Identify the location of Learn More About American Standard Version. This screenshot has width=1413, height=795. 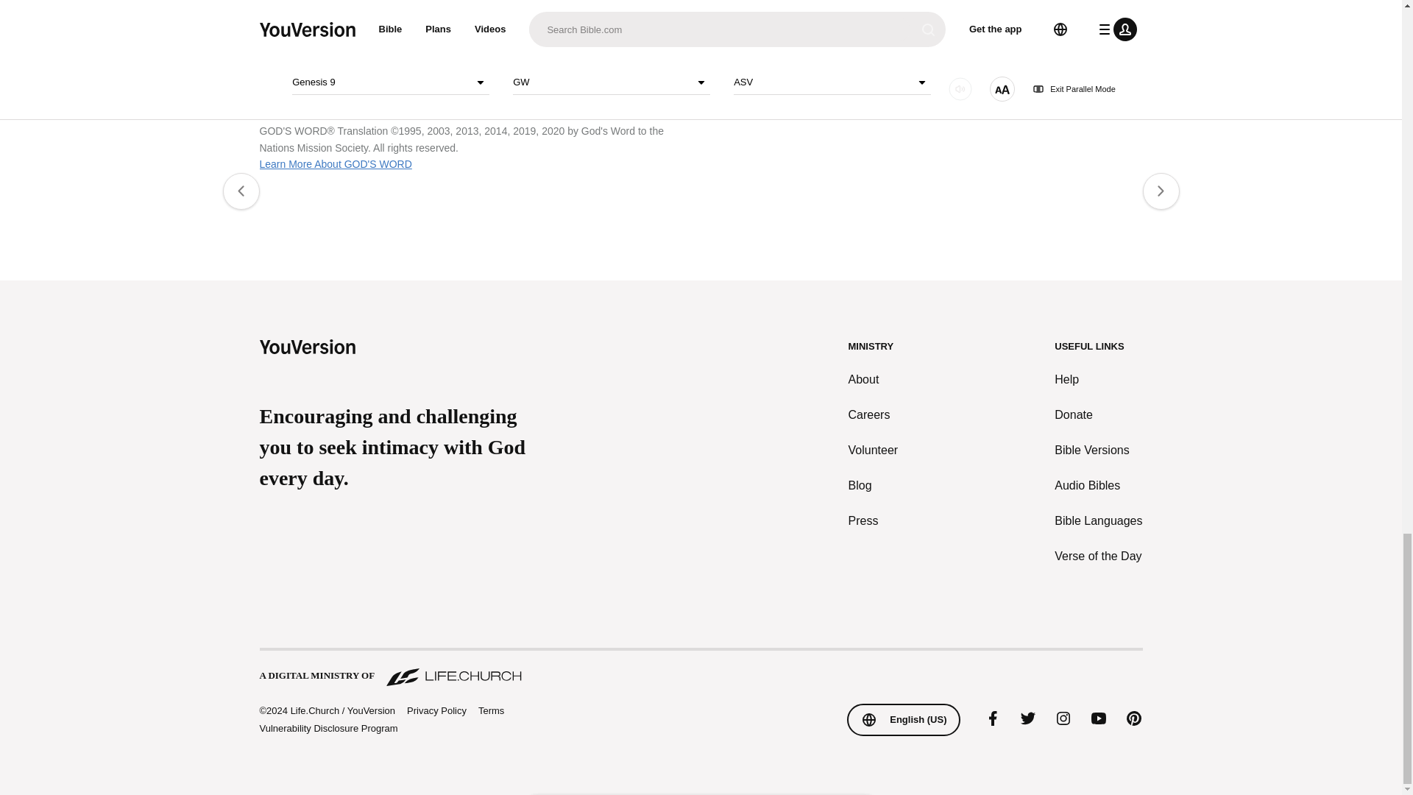
(811, 11).